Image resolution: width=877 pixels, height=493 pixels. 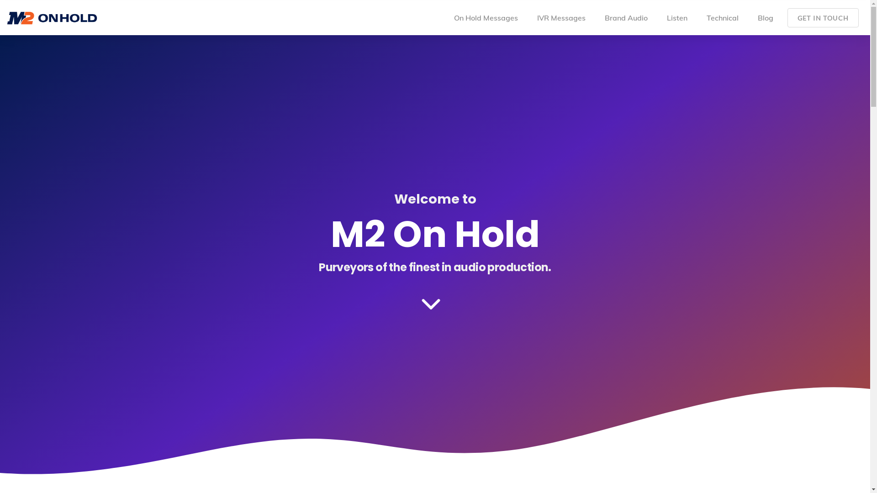 I want to click on CREATIVE CANARY, so click(x=663, y=473).